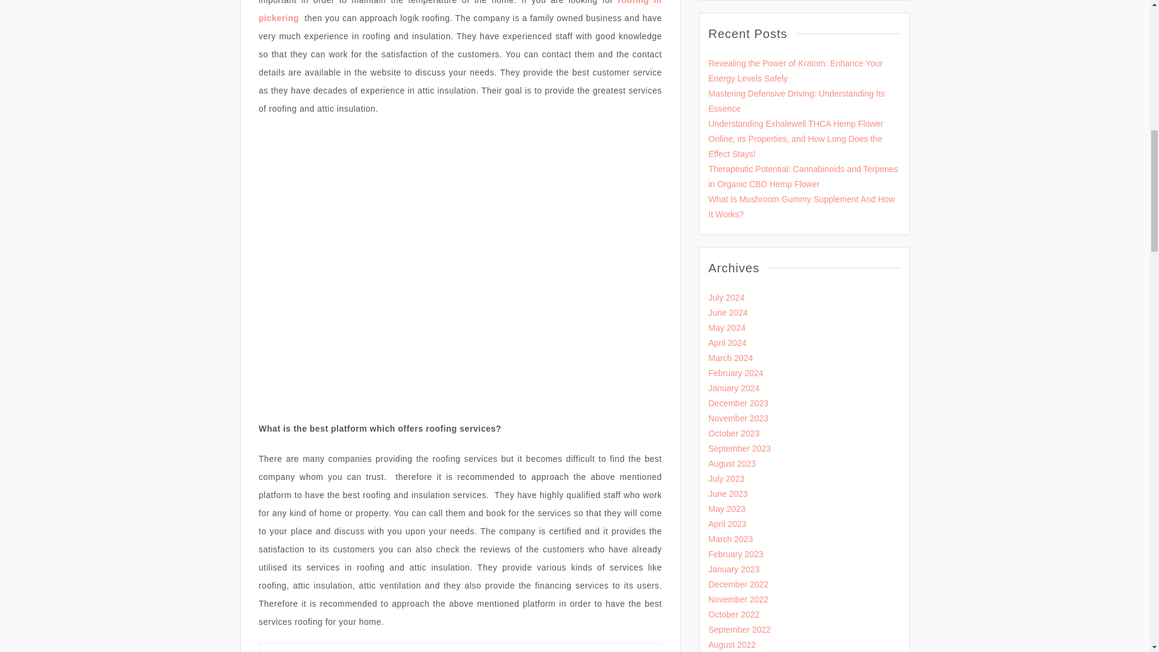 This screenshot has height=652, width=1159. I want to click on September 2023, so click(740, 448).